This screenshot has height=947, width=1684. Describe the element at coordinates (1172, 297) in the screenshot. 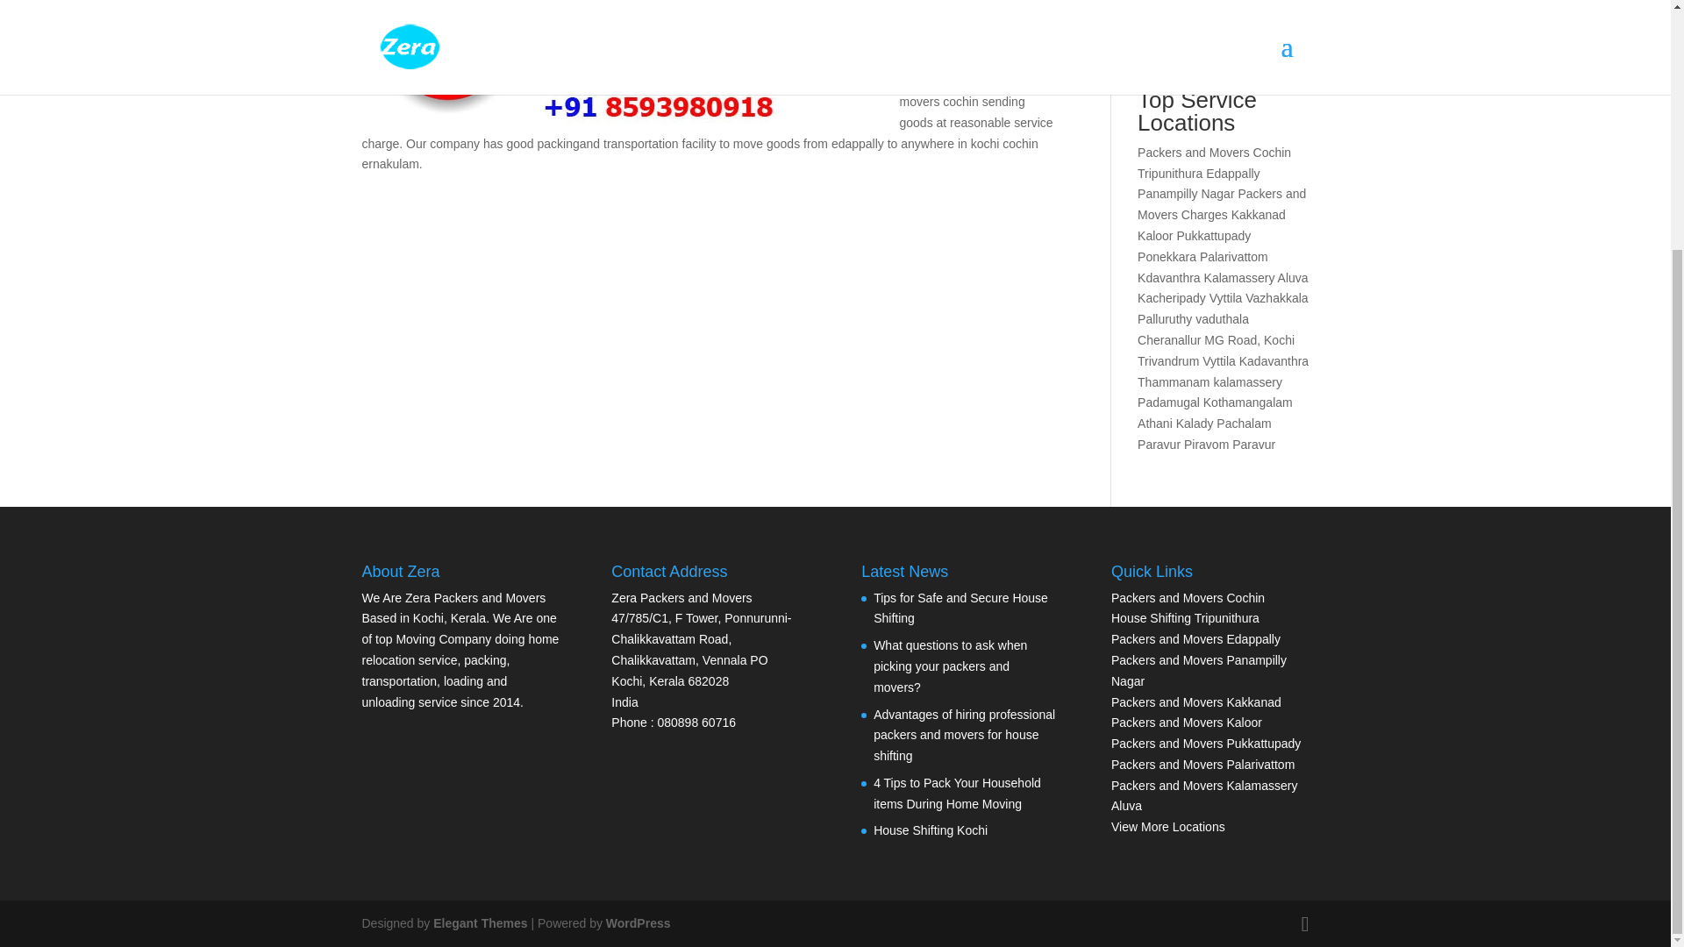

I see `Kacheripady` at that location.